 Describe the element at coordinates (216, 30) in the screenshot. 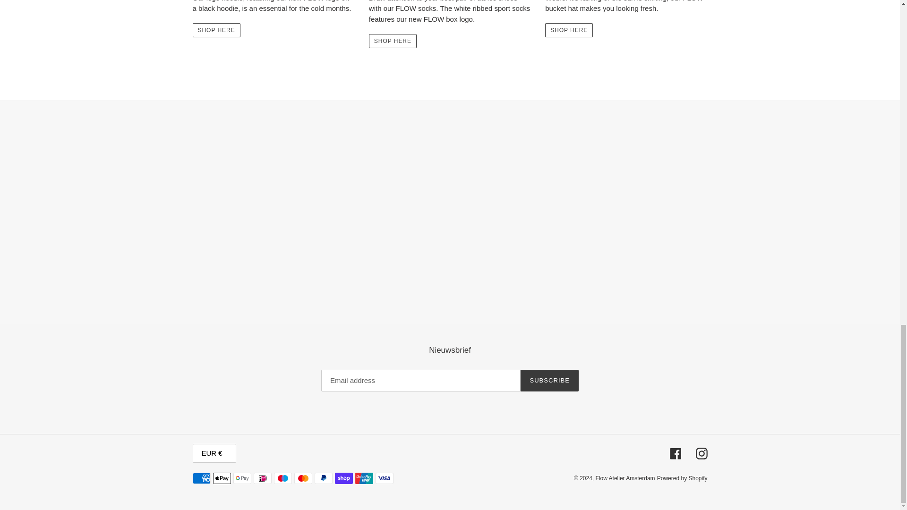

I see `SHOP HERE` at that location.